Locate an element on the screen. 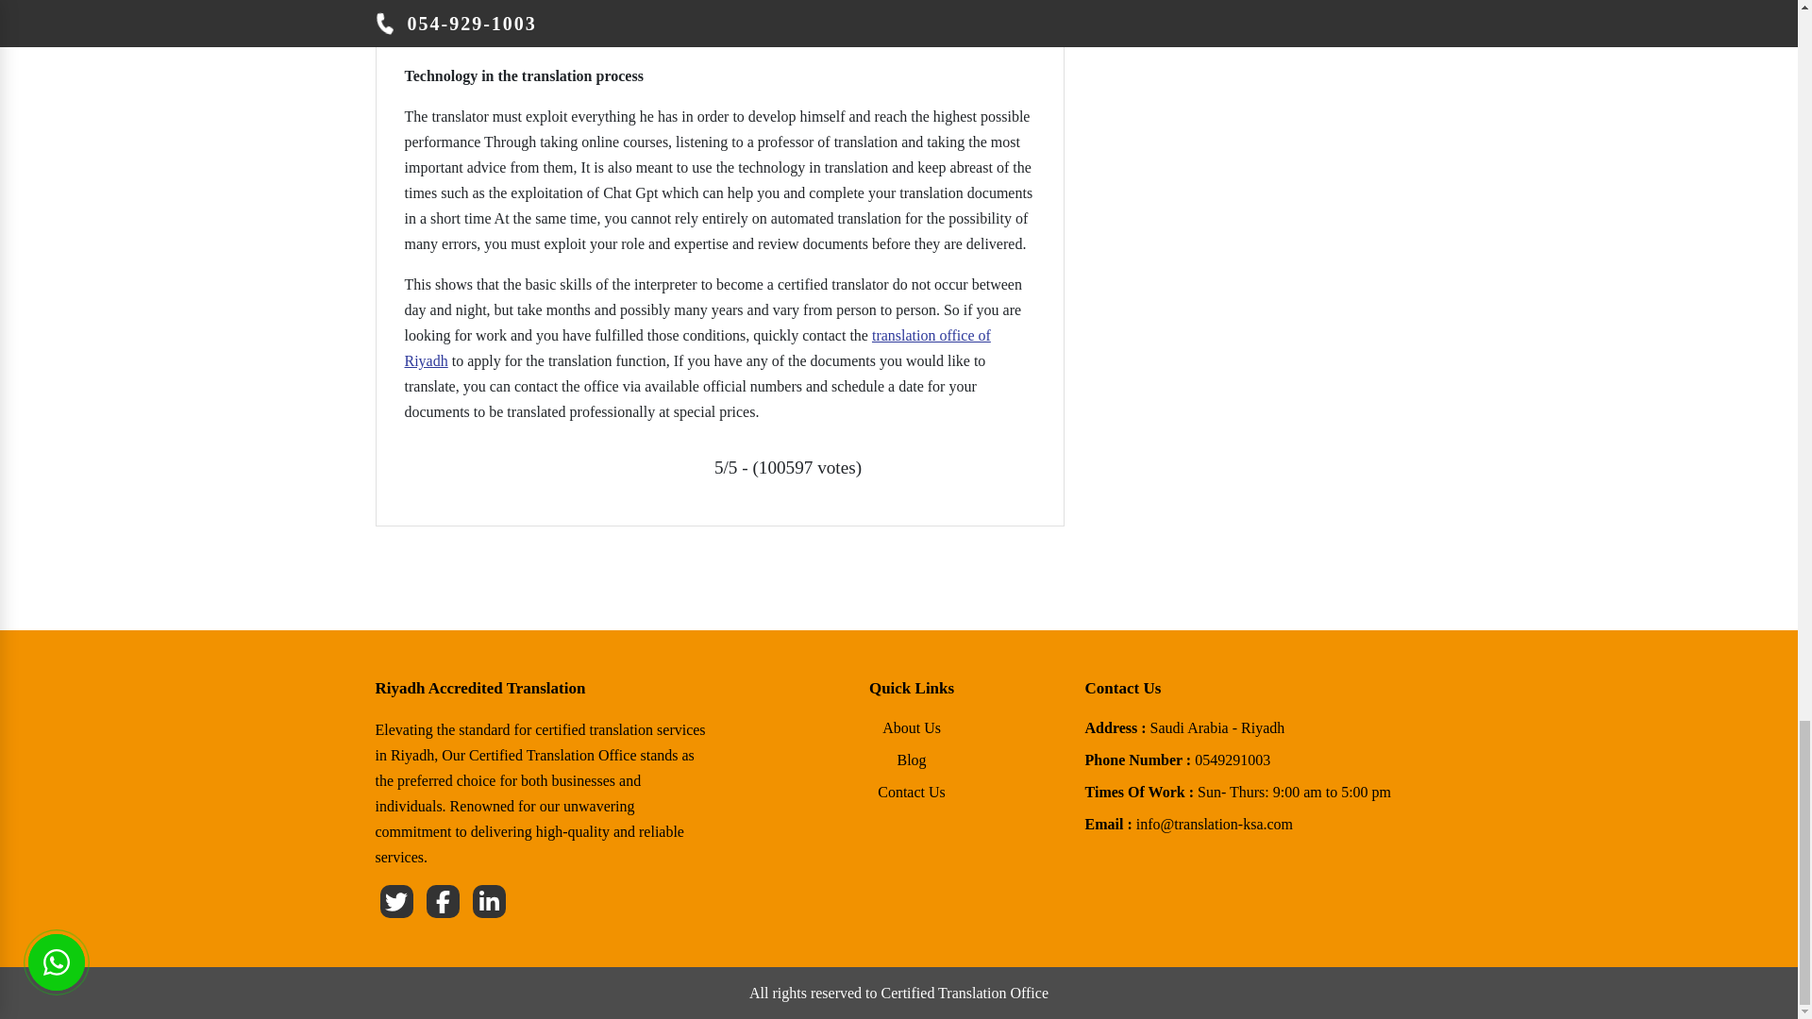 This screenshot has height=1019, width=1812. Contact Us is located at coordinates (696, 347).